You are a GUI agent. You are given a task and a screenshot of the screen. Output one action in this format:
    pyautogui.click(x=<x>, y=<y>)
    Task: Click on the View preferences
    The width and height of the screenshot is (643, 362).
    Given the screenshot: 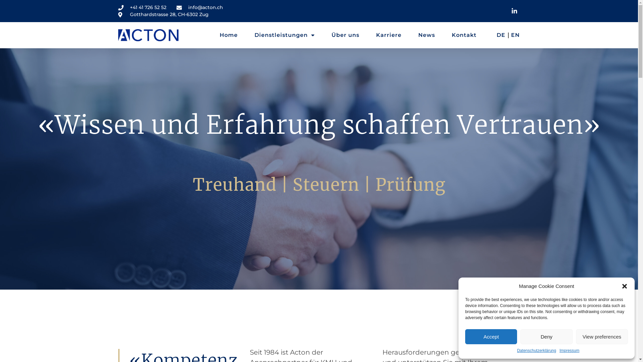 What is the action you would take?
    pyautogui.click(x=602, y=337)
    